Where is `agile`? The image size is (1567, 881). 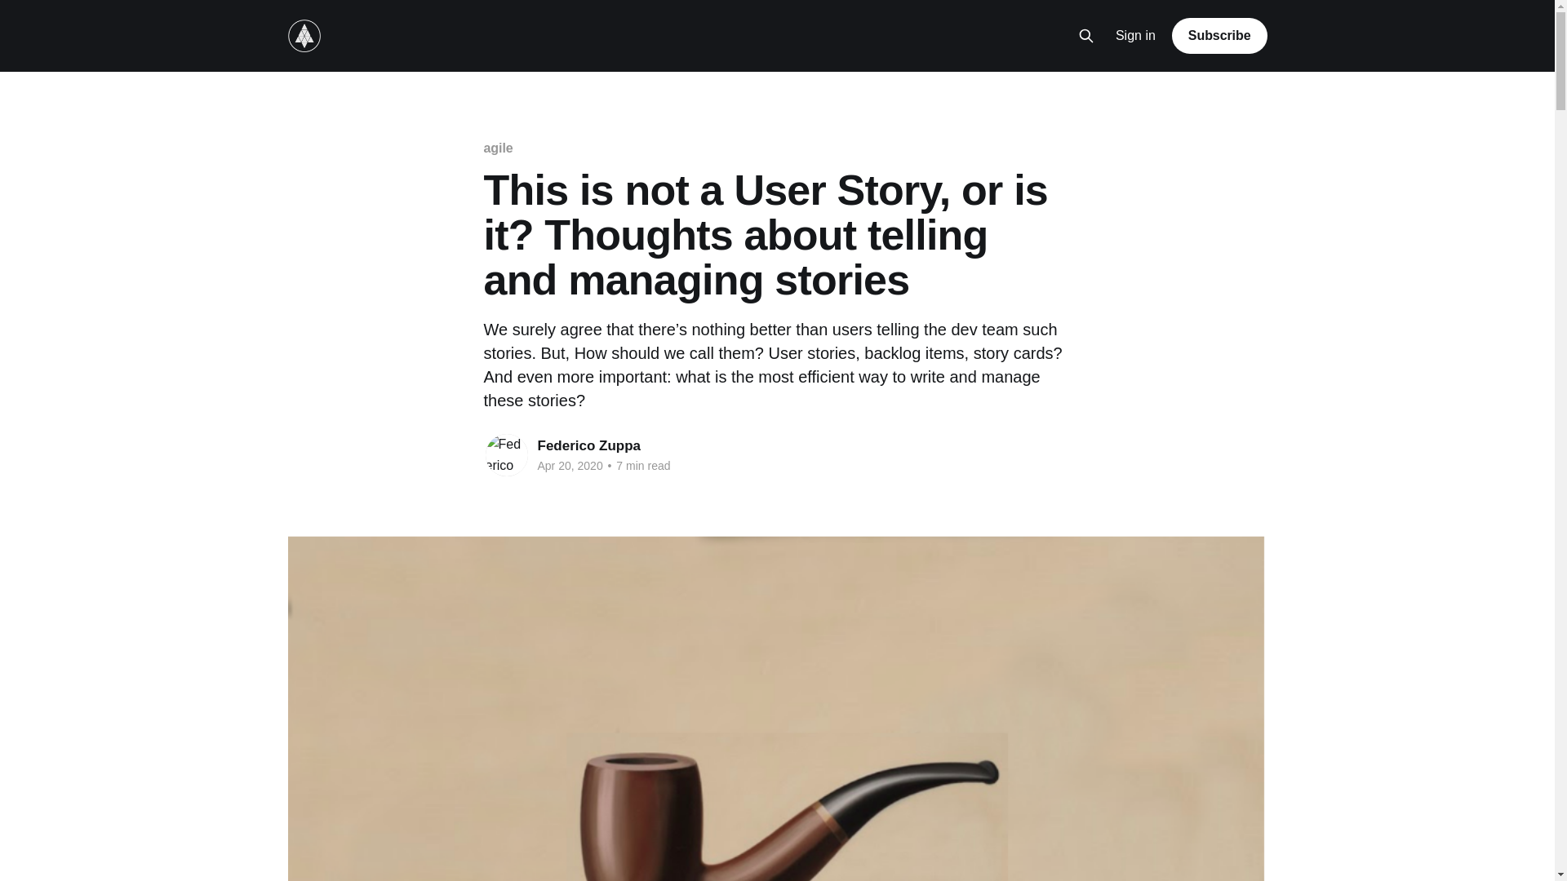
agile is located at coordinates (498, 148).